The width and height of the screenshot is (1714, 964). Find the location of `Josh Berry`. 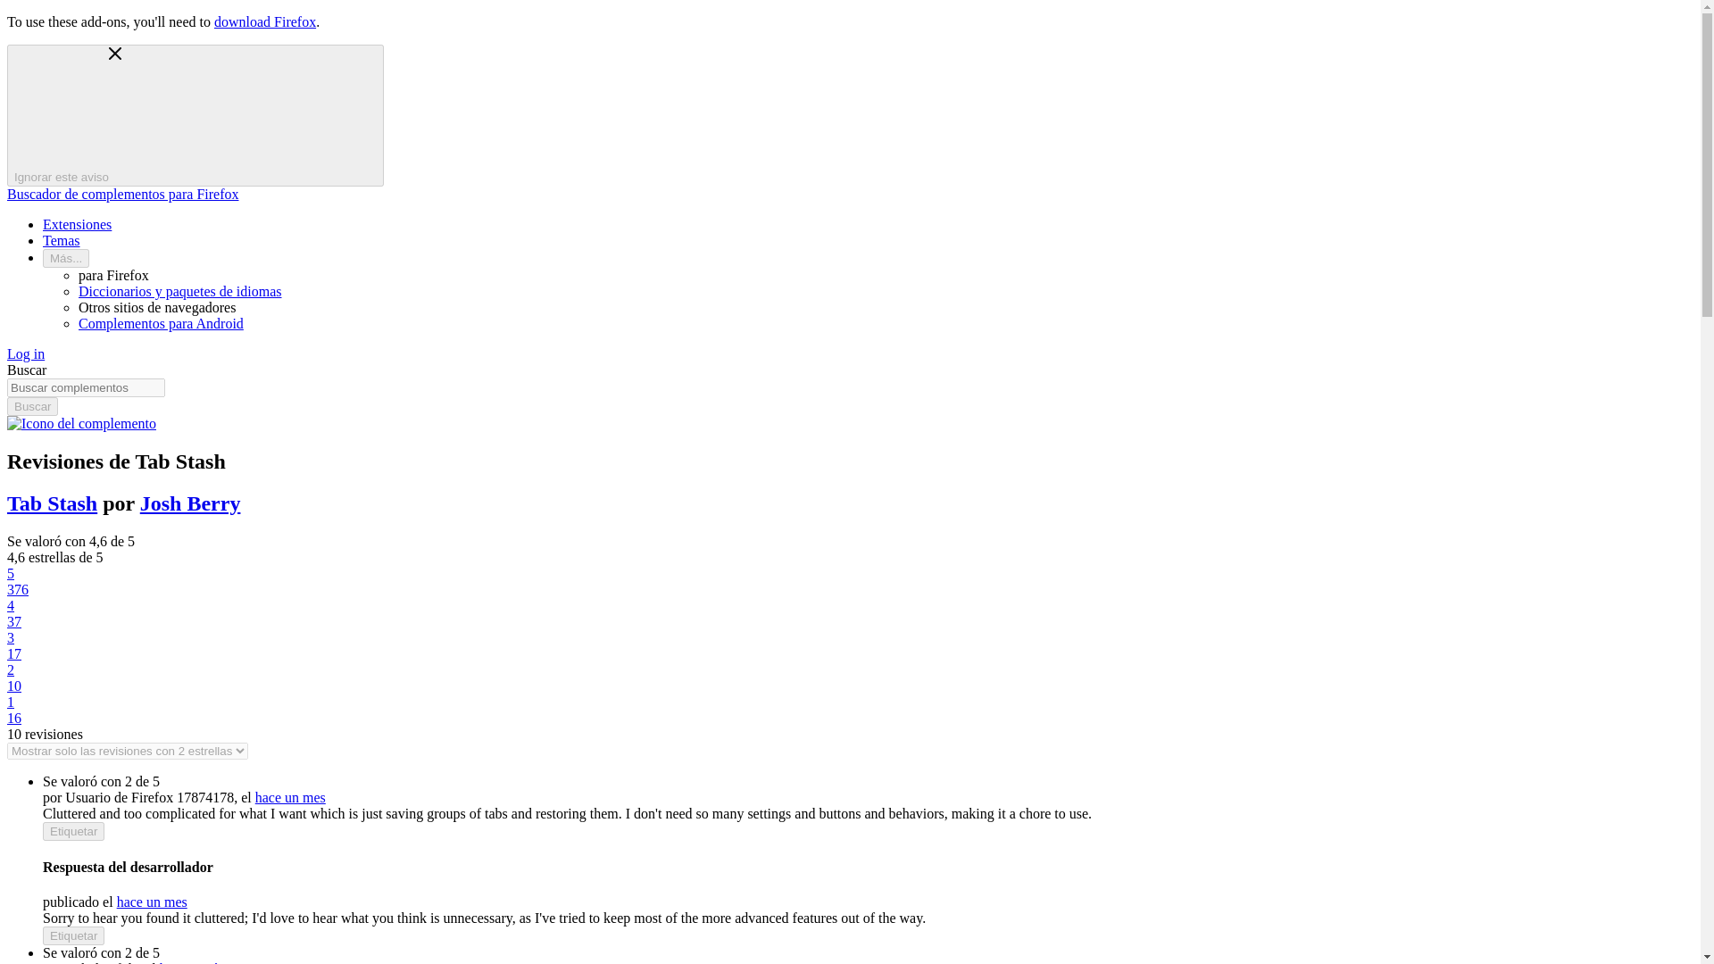

Josh Berry is located at coordinates (191, 503).